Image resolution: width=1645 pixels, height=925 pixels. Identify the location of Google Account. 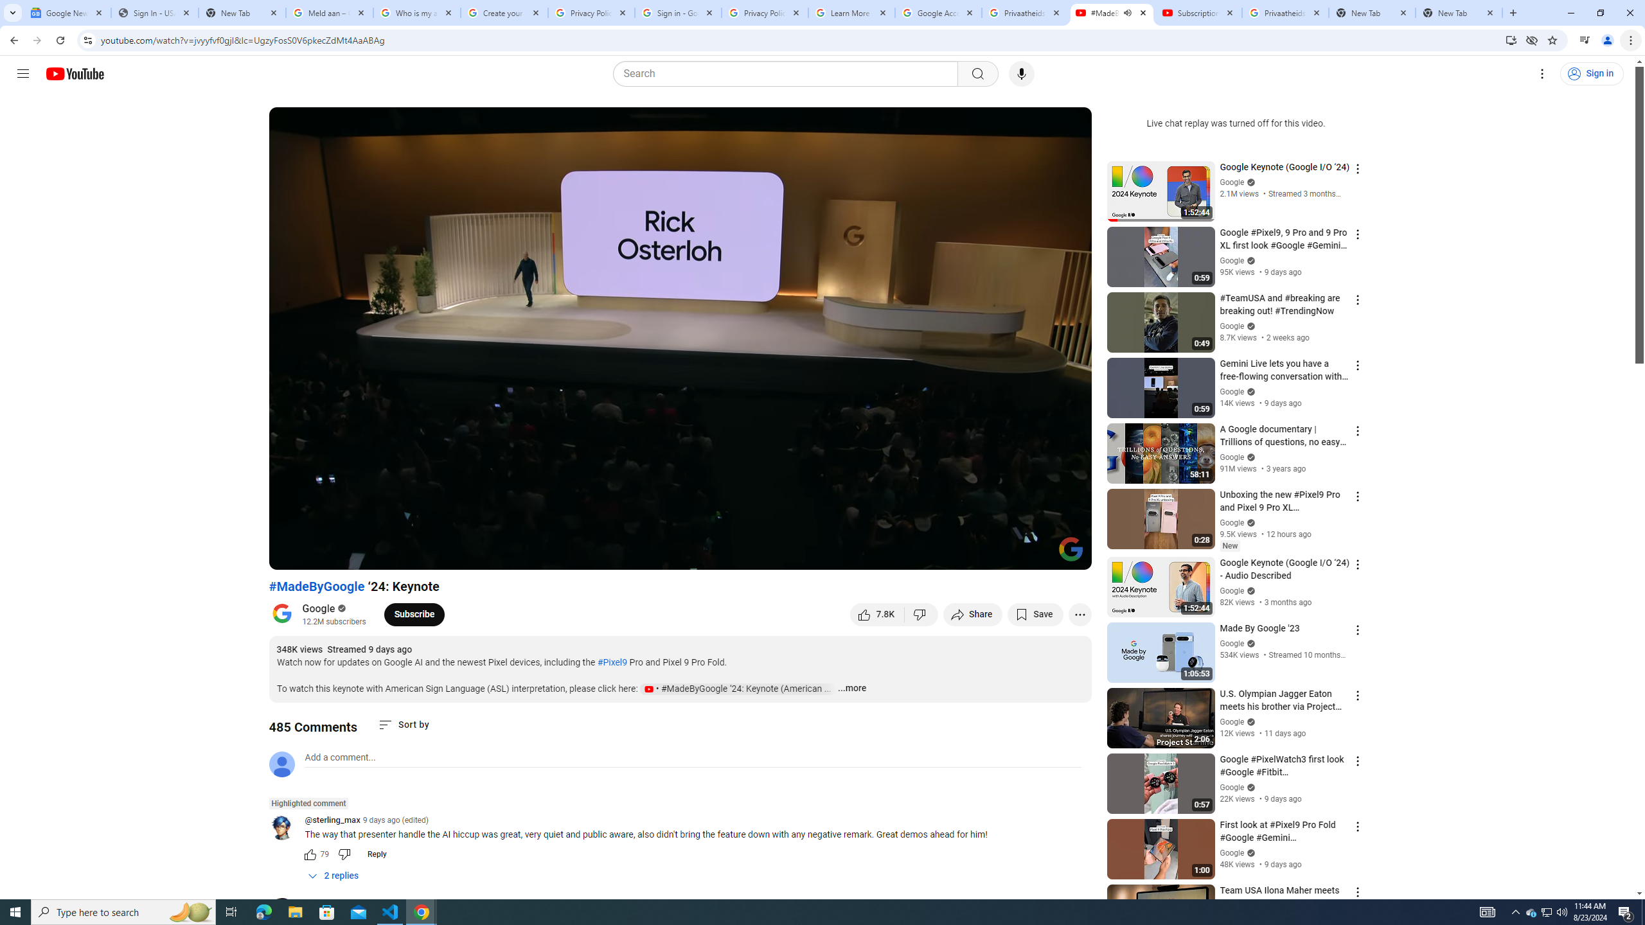
(938, 13).